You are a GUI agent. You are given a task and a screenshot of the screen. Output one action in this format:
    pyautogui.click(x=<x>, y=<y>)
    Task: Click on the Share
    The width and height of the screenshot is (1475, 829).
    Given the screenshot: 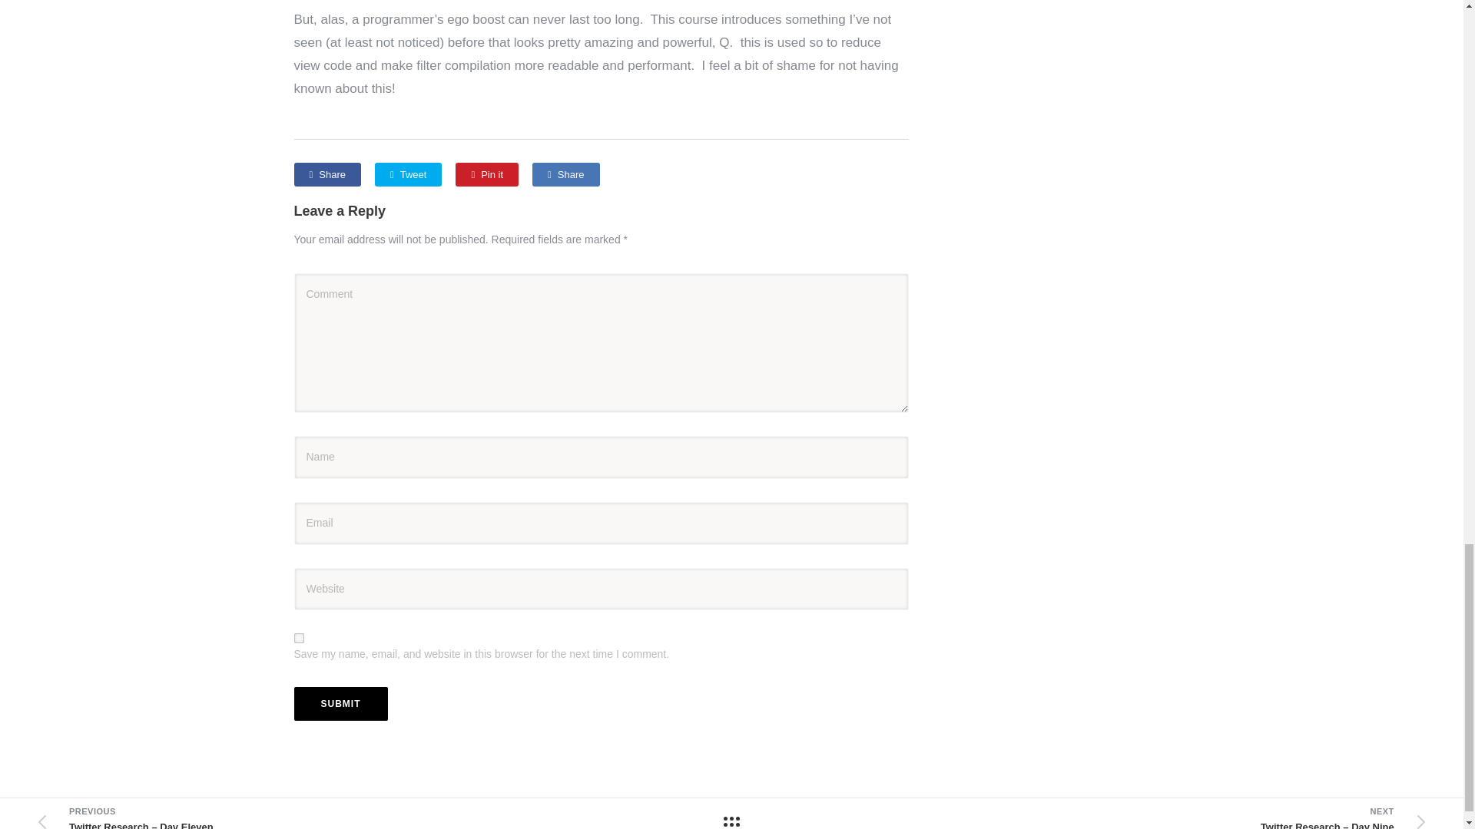 What is the action you would take?
    pyautogui.click(x=565, y=174)
    